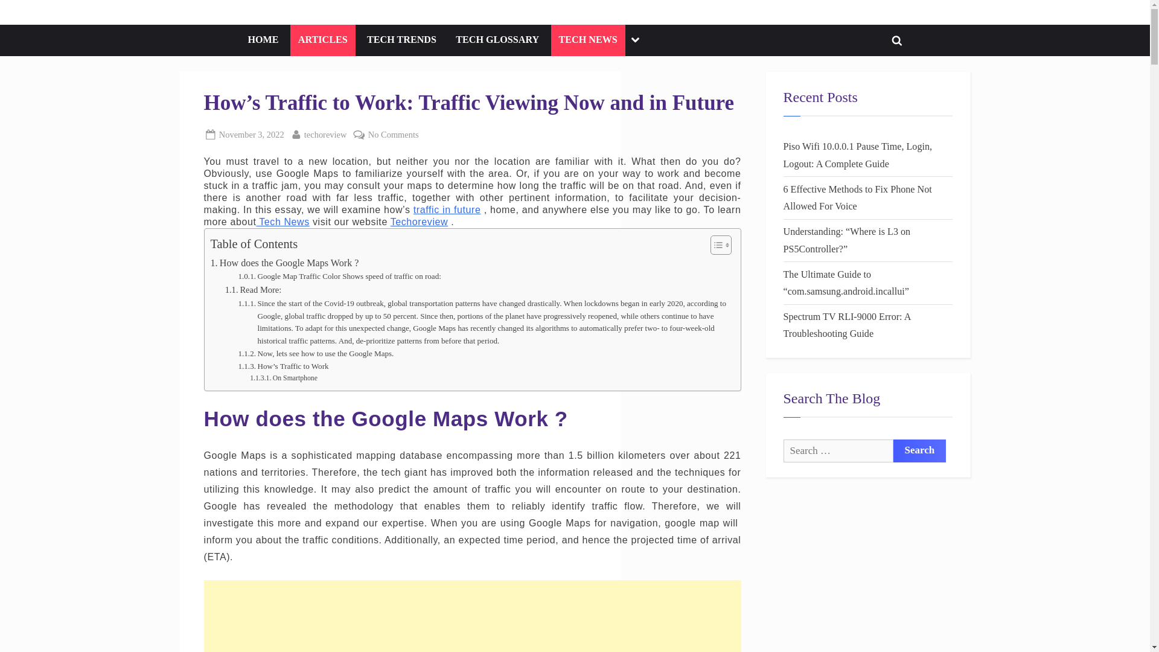 This screenshot has width=1159, height=652. I want to click on ARTICLES, so click(323, 40).